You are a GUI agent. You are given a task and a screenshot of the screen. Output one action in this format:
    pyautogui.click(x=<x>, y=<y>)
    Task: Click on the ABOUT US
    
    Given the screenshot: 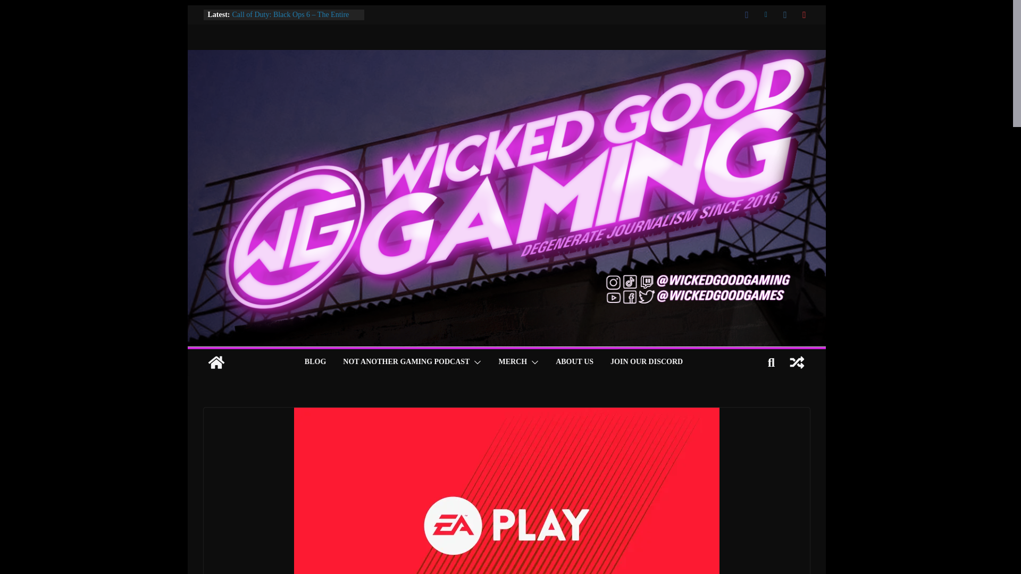 What is the action you would take?
    pyautogui.click(x=574, y=362)
    